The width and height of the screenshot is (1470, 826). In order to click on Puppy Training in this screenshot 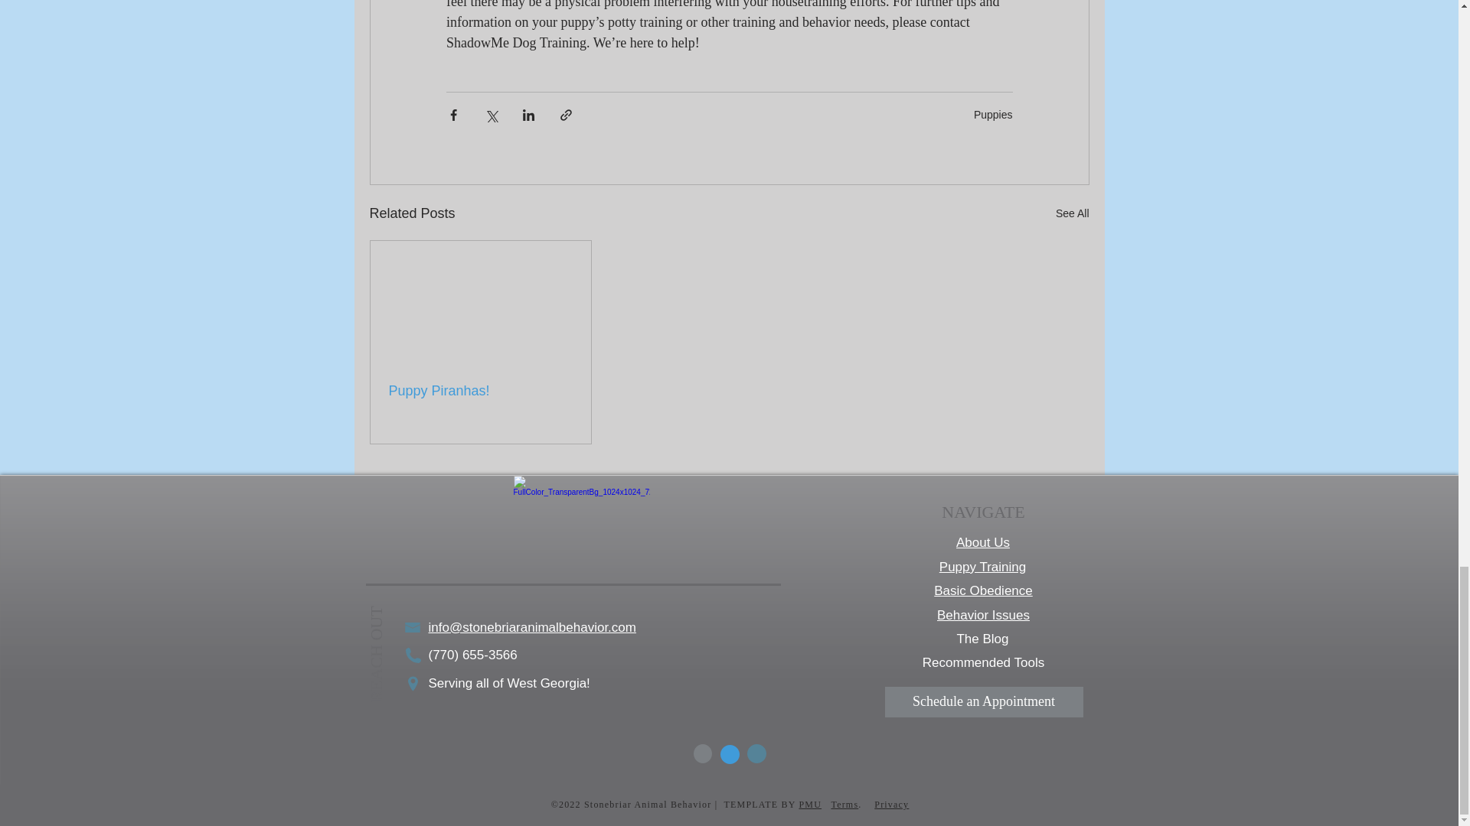, I will do `click(982, 567)`.